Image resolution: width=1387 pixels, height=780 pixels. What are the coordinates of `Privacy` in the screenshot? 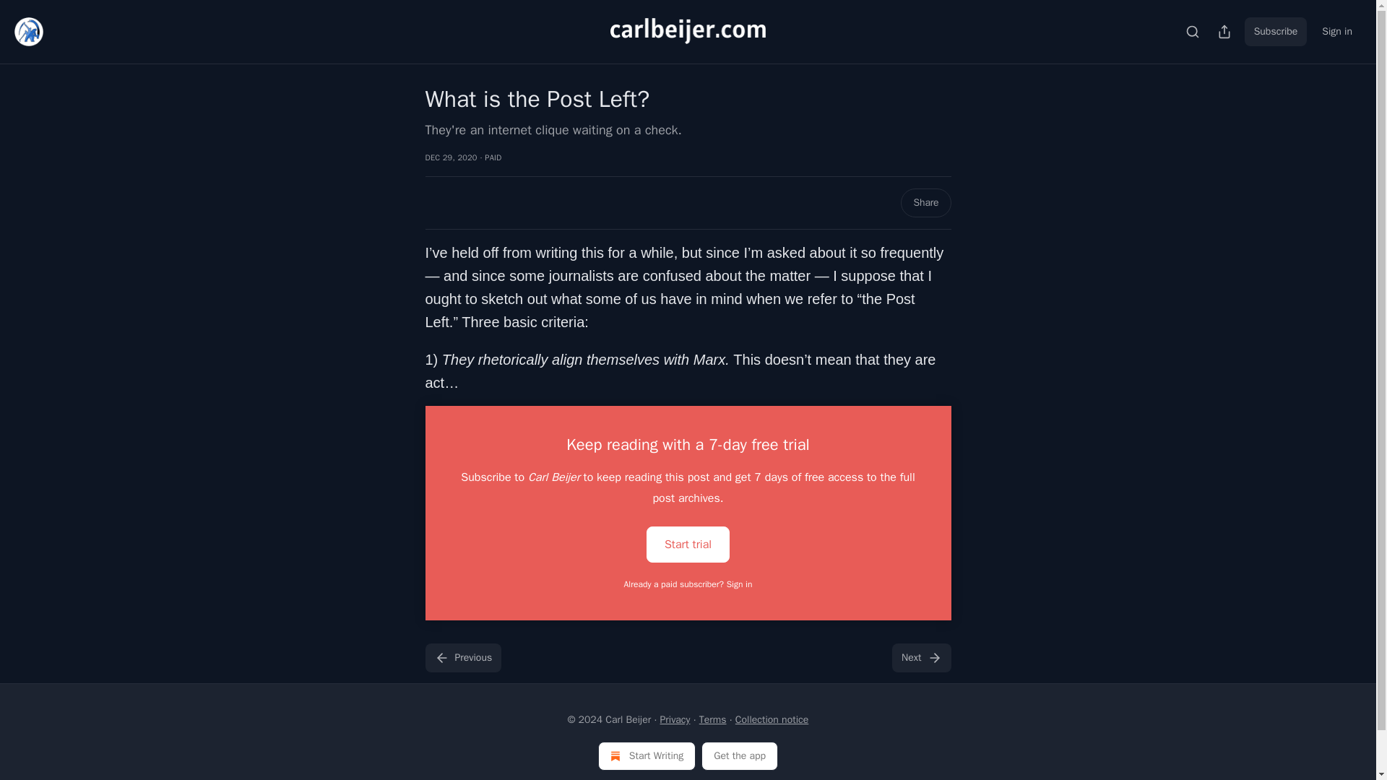 It's located at (675, 719).